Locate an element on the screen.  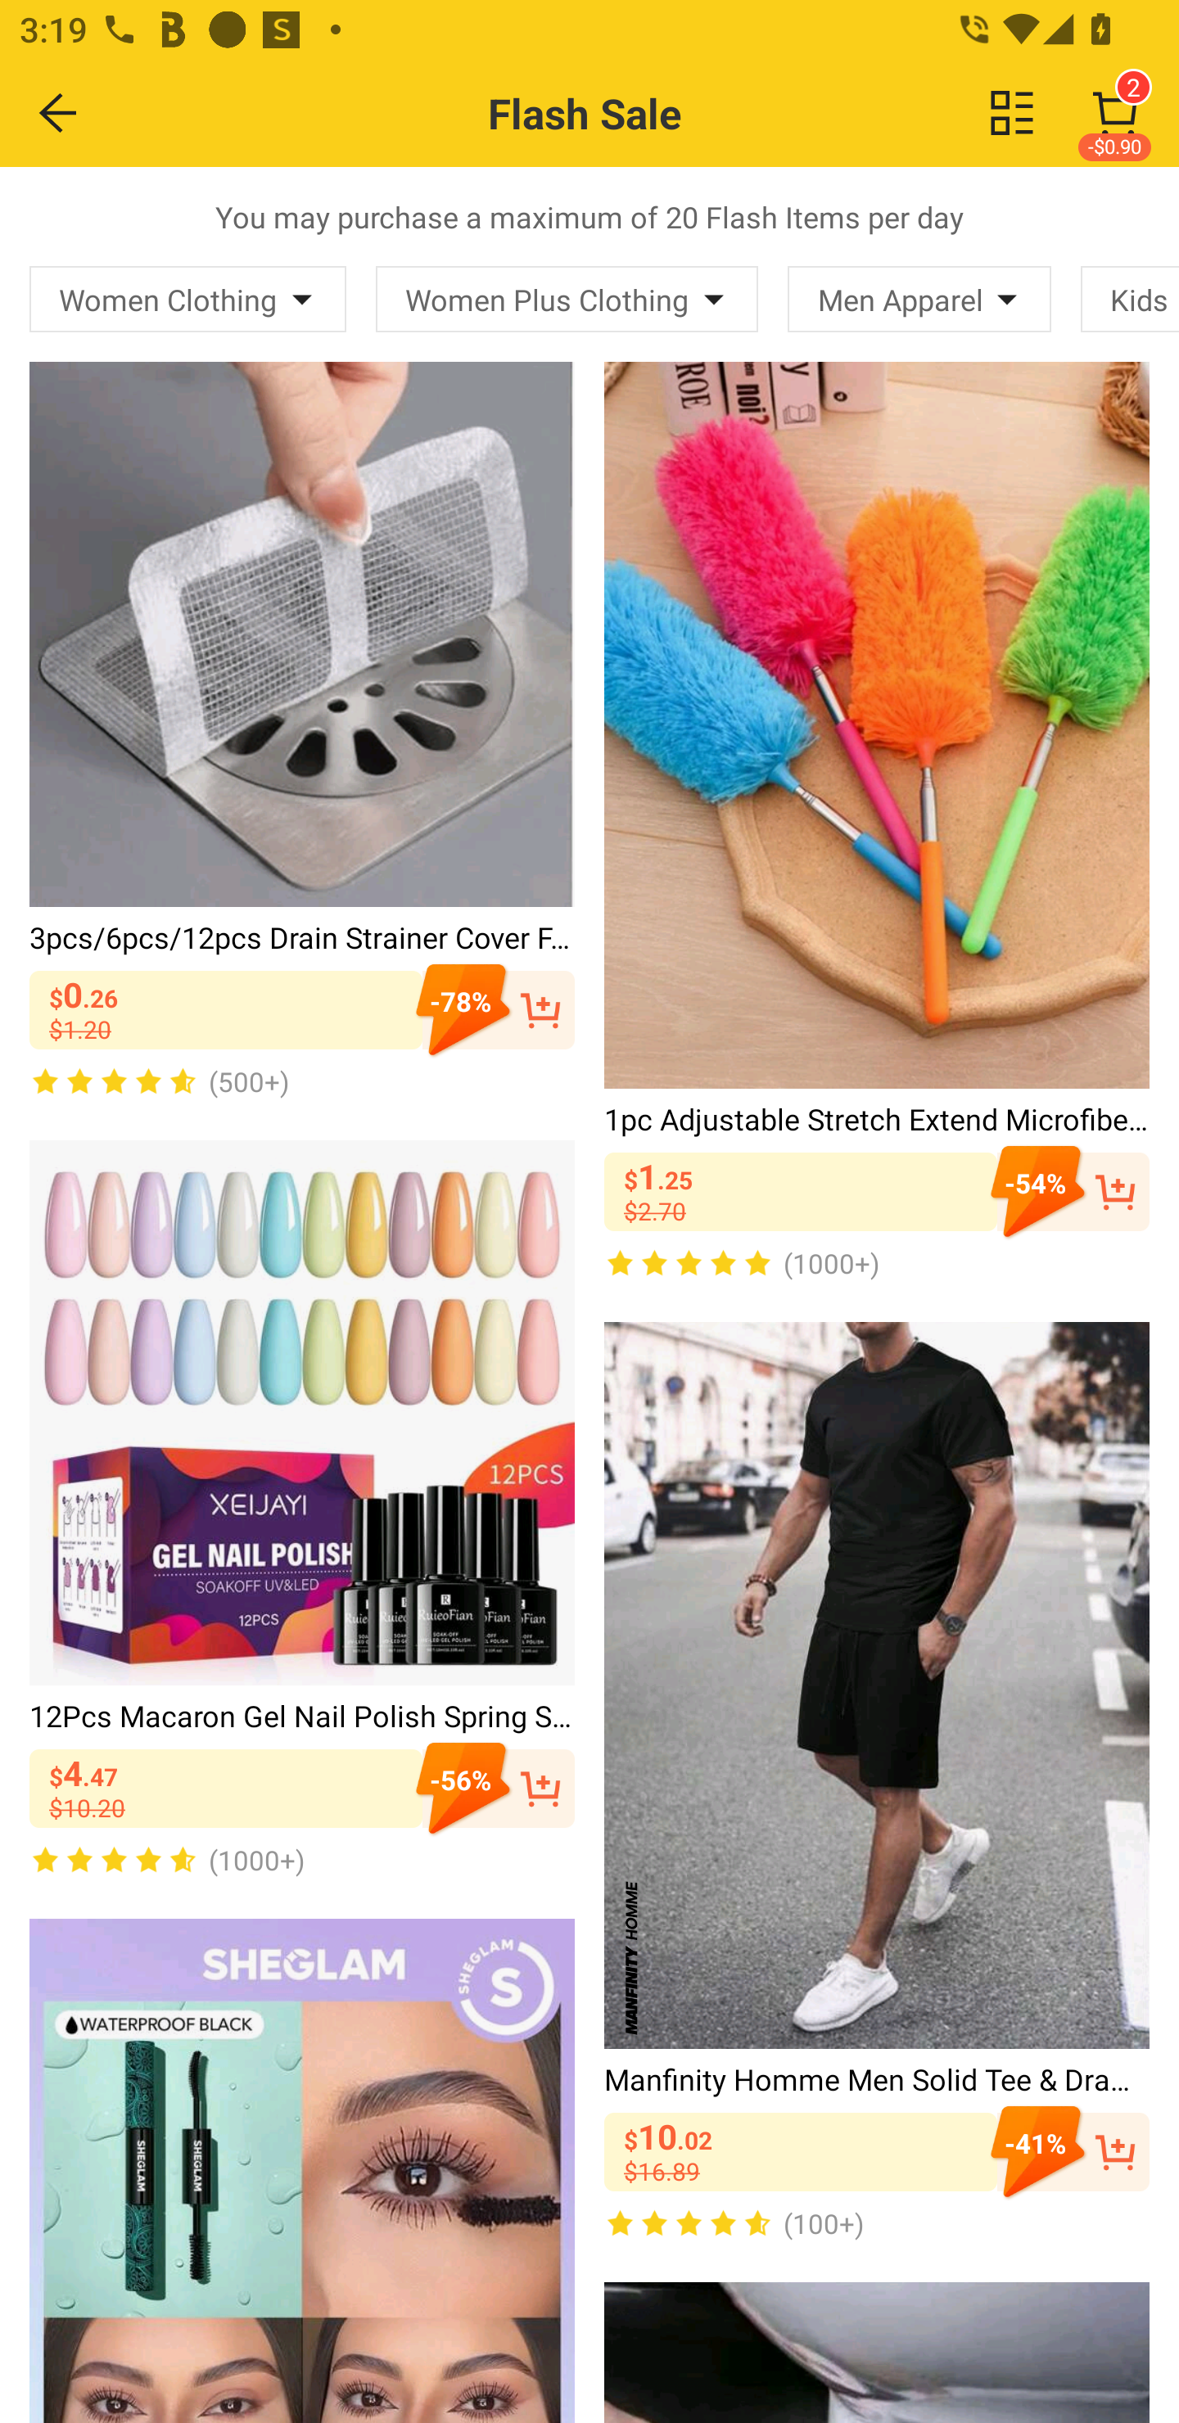
change view is located at coordinates (1012, 112).